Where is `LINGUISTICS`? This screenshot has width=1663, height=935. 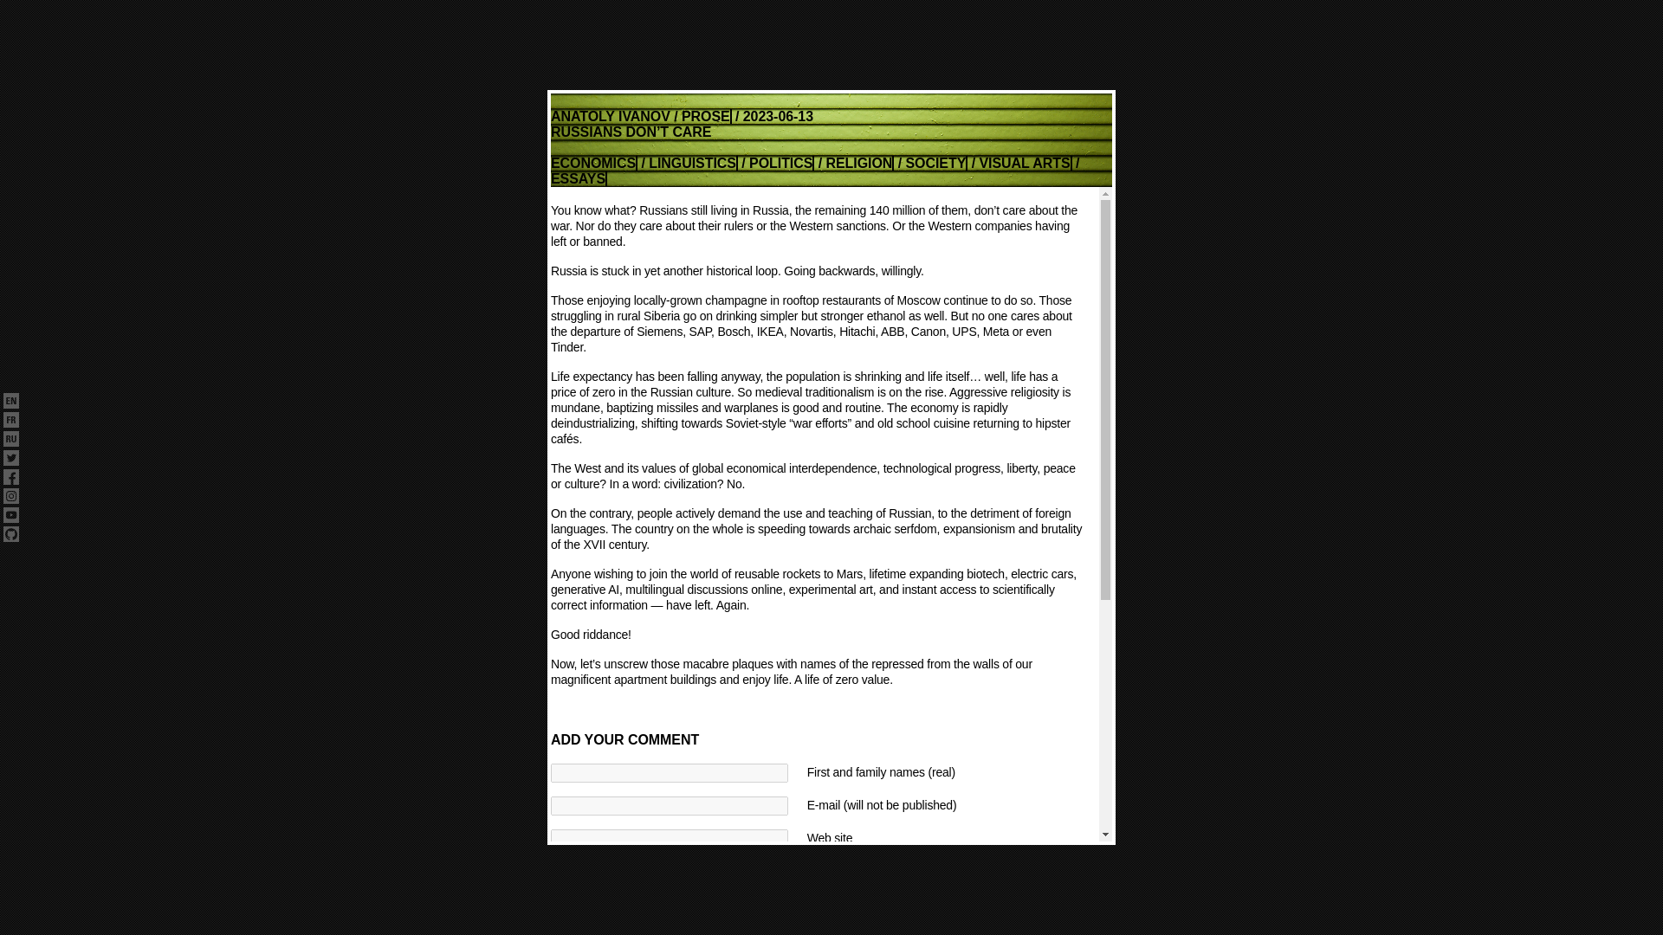 LINGUISTICS is located at coordinates (693, 228).